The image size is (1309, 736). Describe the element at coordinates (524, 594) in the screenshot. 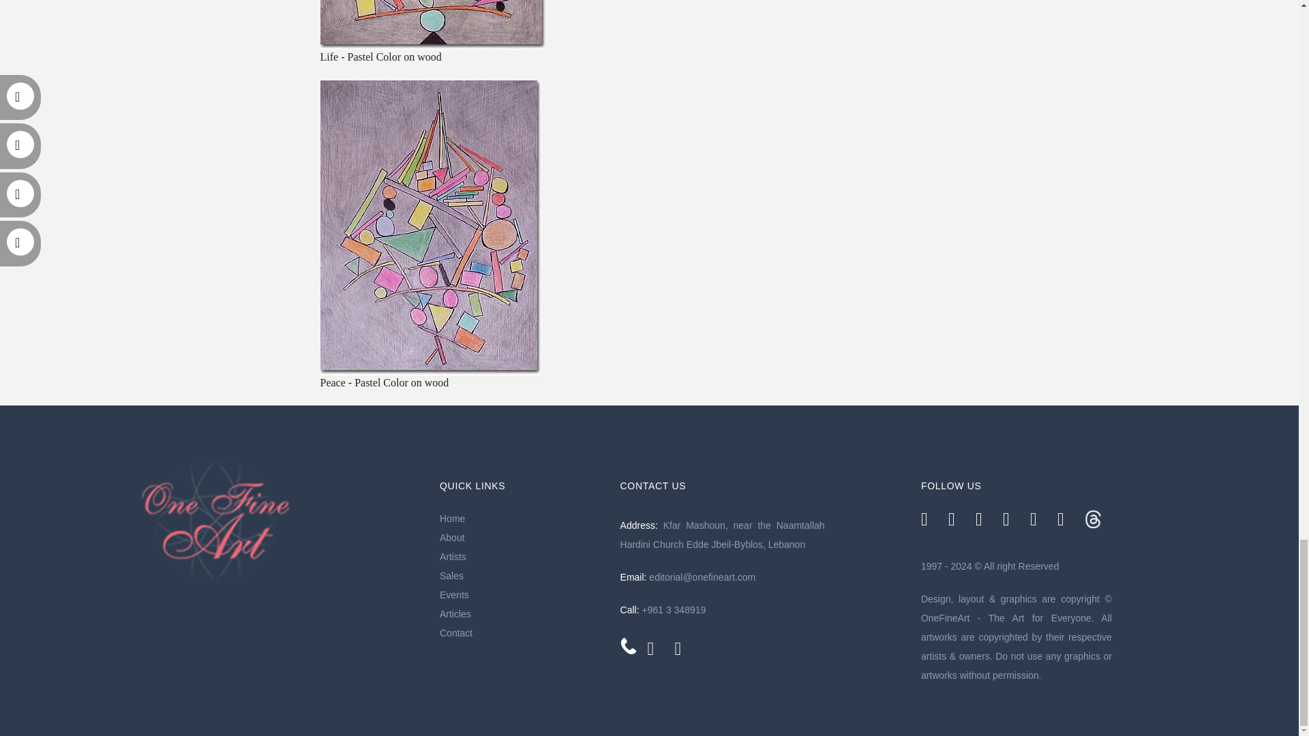

I see `Events` at that location.